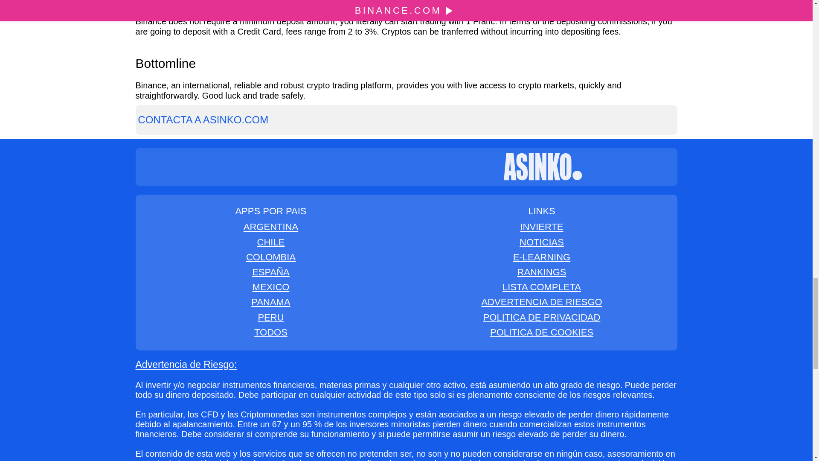  Describe the element at coordinates (270, 227) in the screenshot. I see `ARGENTINA` at that location.